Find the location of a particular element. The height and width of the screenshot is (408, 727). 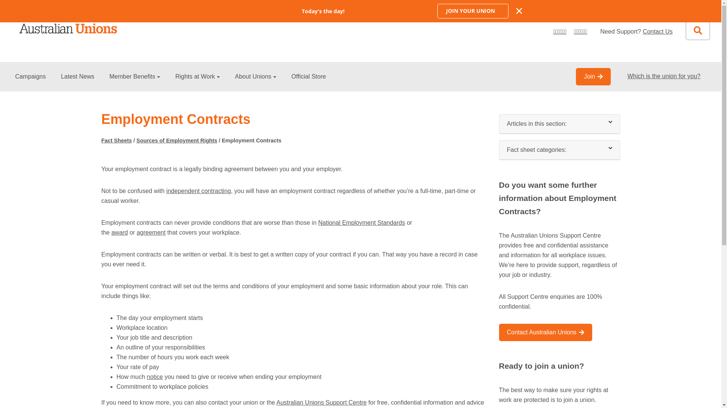

Latest News is located at coordinates (78, 82).